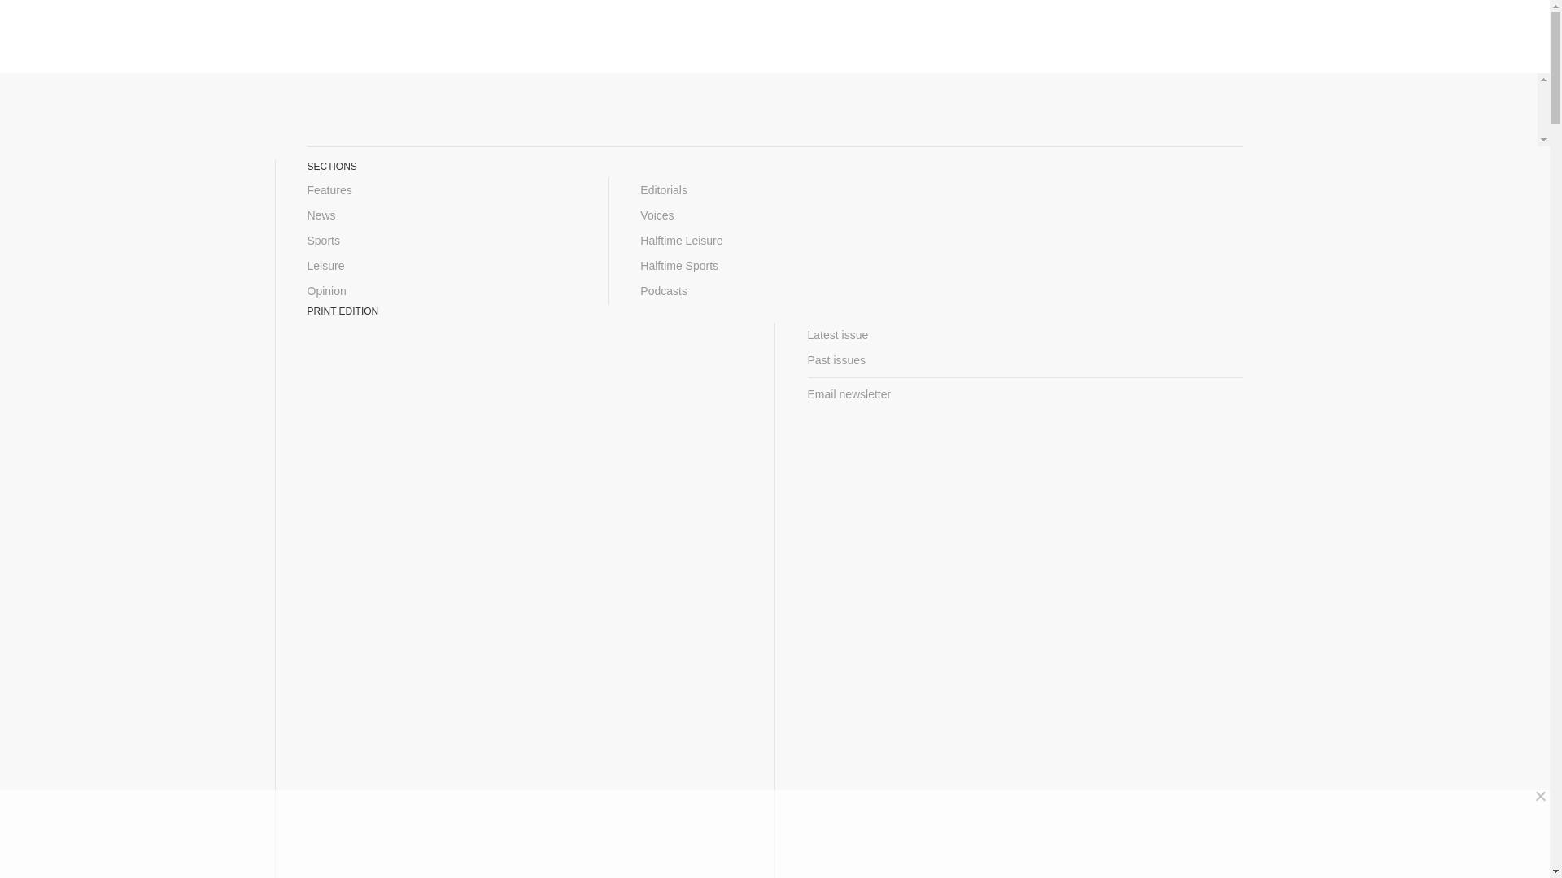 This screenshot has width=1562, height=878. I want to click on Podcasts, so click(774, 291).